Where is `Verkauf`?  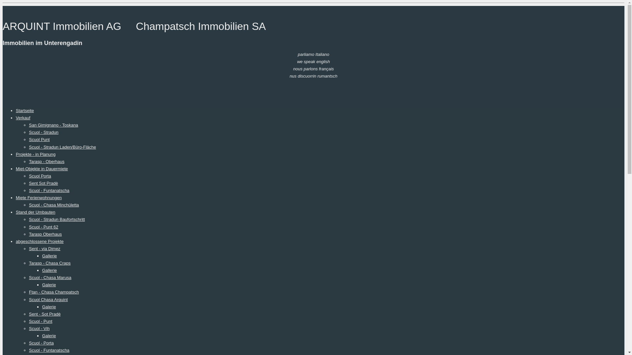 Verkauf is located at coordinates (23, 118).